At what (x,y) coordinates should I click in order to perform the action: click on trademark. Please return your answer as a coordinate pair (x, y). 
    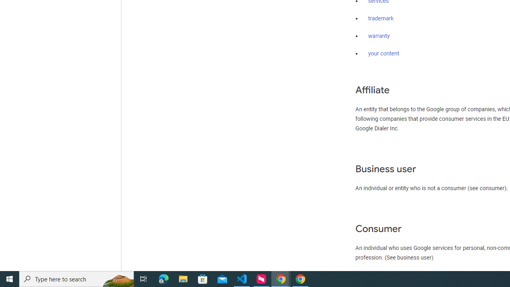
    Looking at the image, I should click on (381, 19).